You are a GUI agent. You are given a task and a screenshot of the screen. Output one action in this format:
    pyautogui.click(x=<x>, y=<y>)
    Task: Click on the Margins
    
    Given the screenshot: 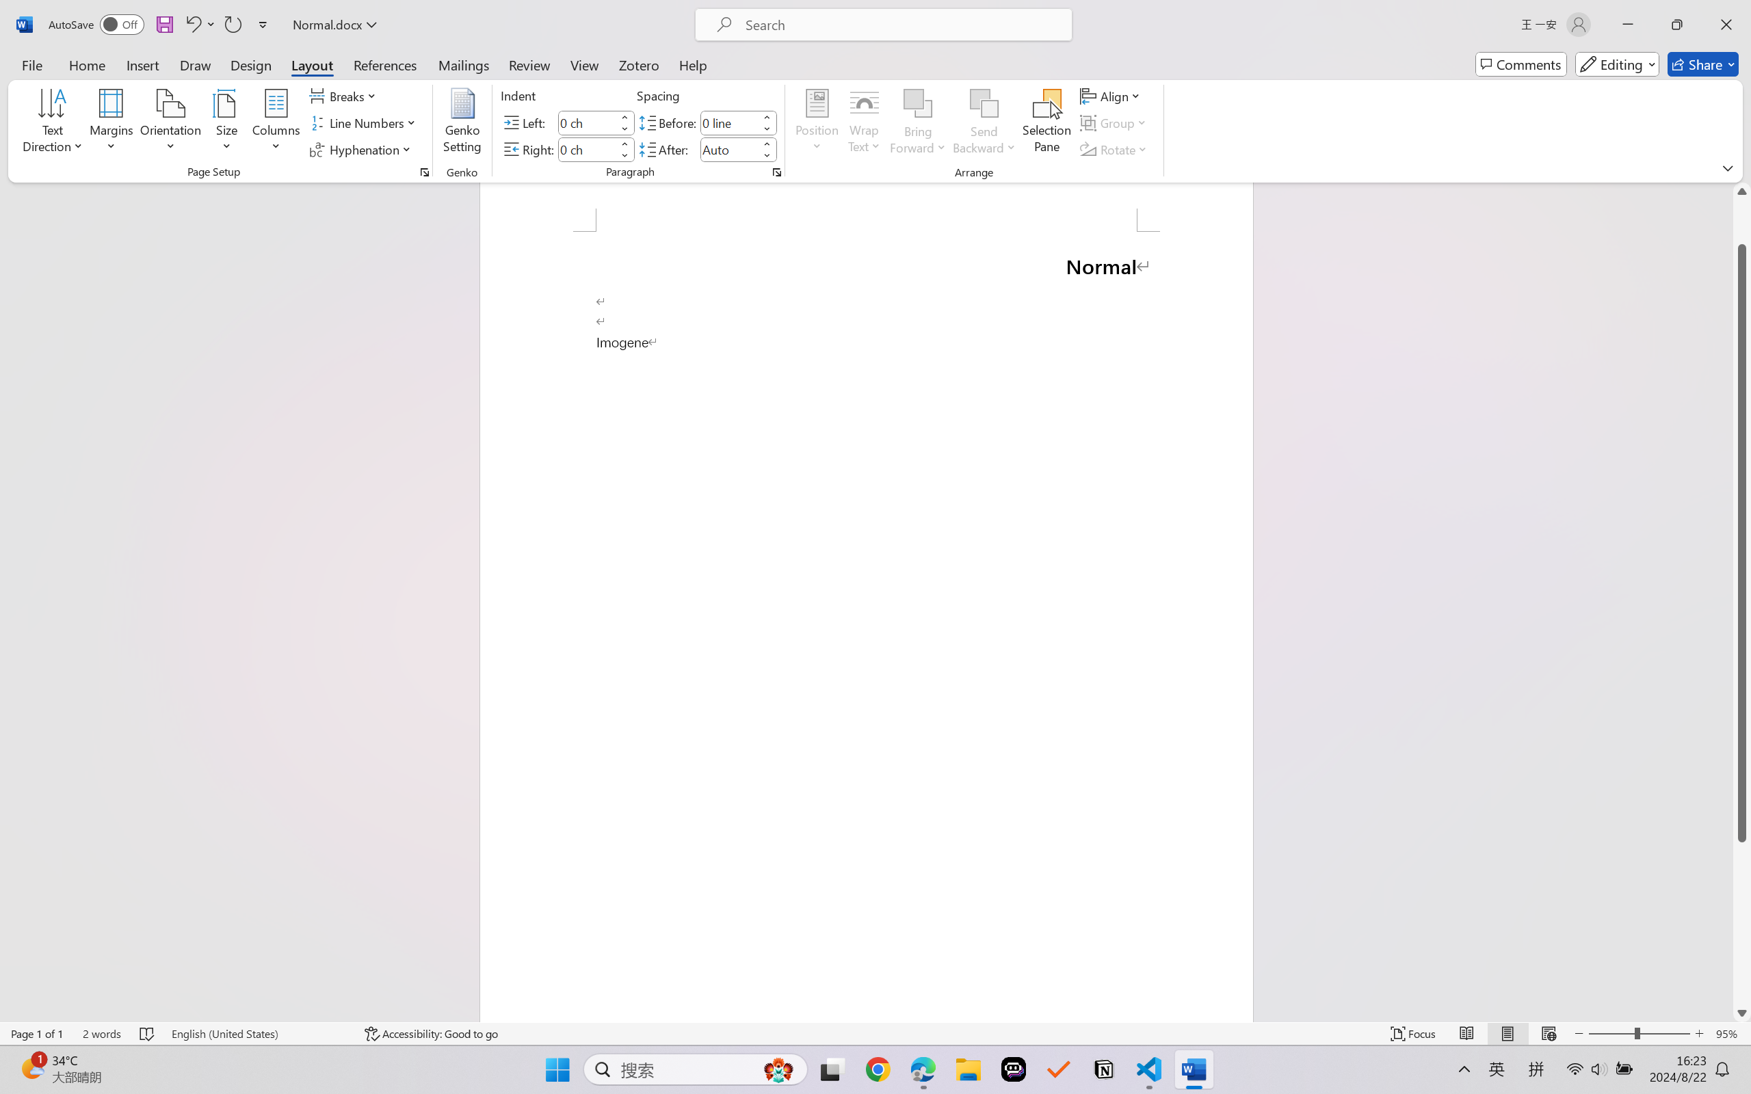 What is the action you would take?
    pyautogui.click(x=112, y=123)
    